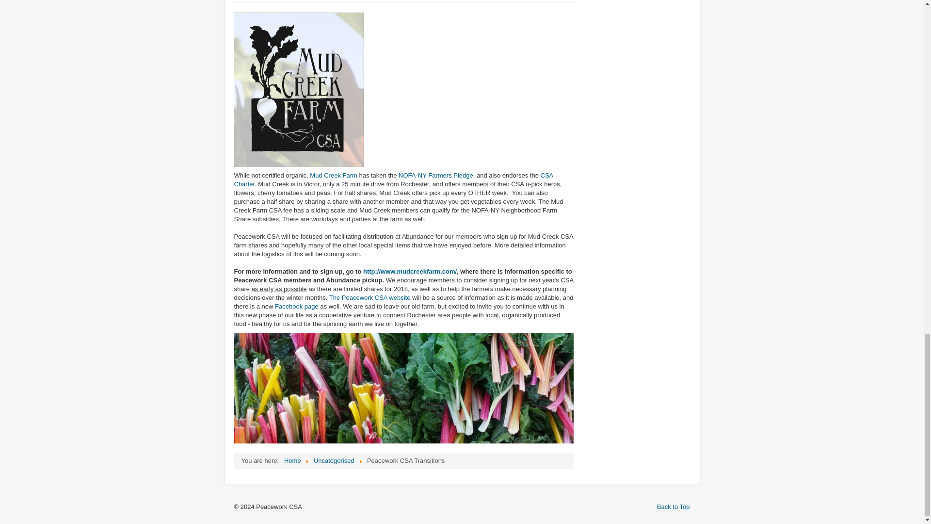 Image resolution: width=931 pixels, height=524 pixels. What do you see at coordinates (334, 460) in the screenshot?
I see `Uncategorised` at bounding box center [334, 460].